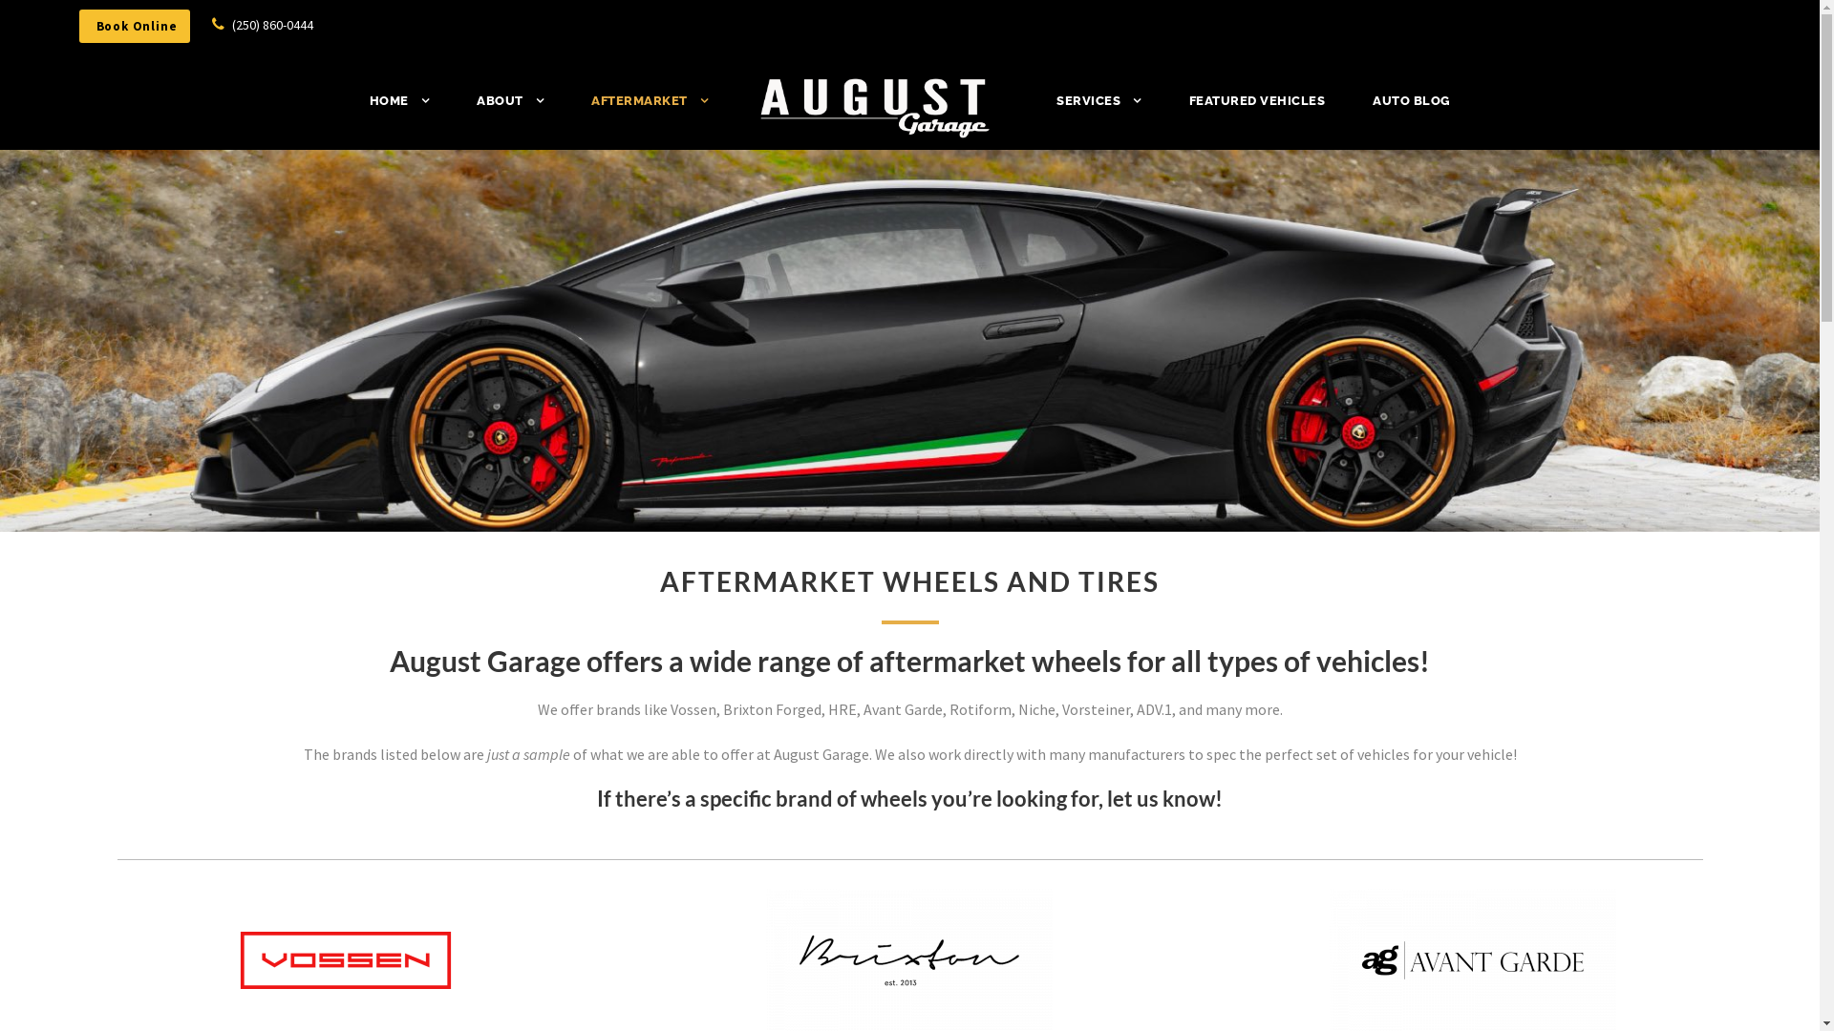 Image resolution: width=1834 pixels, height=1031 pixels. Describe the element at coordinates (399, 111) in the screenshot. I see `HOME` at that location.